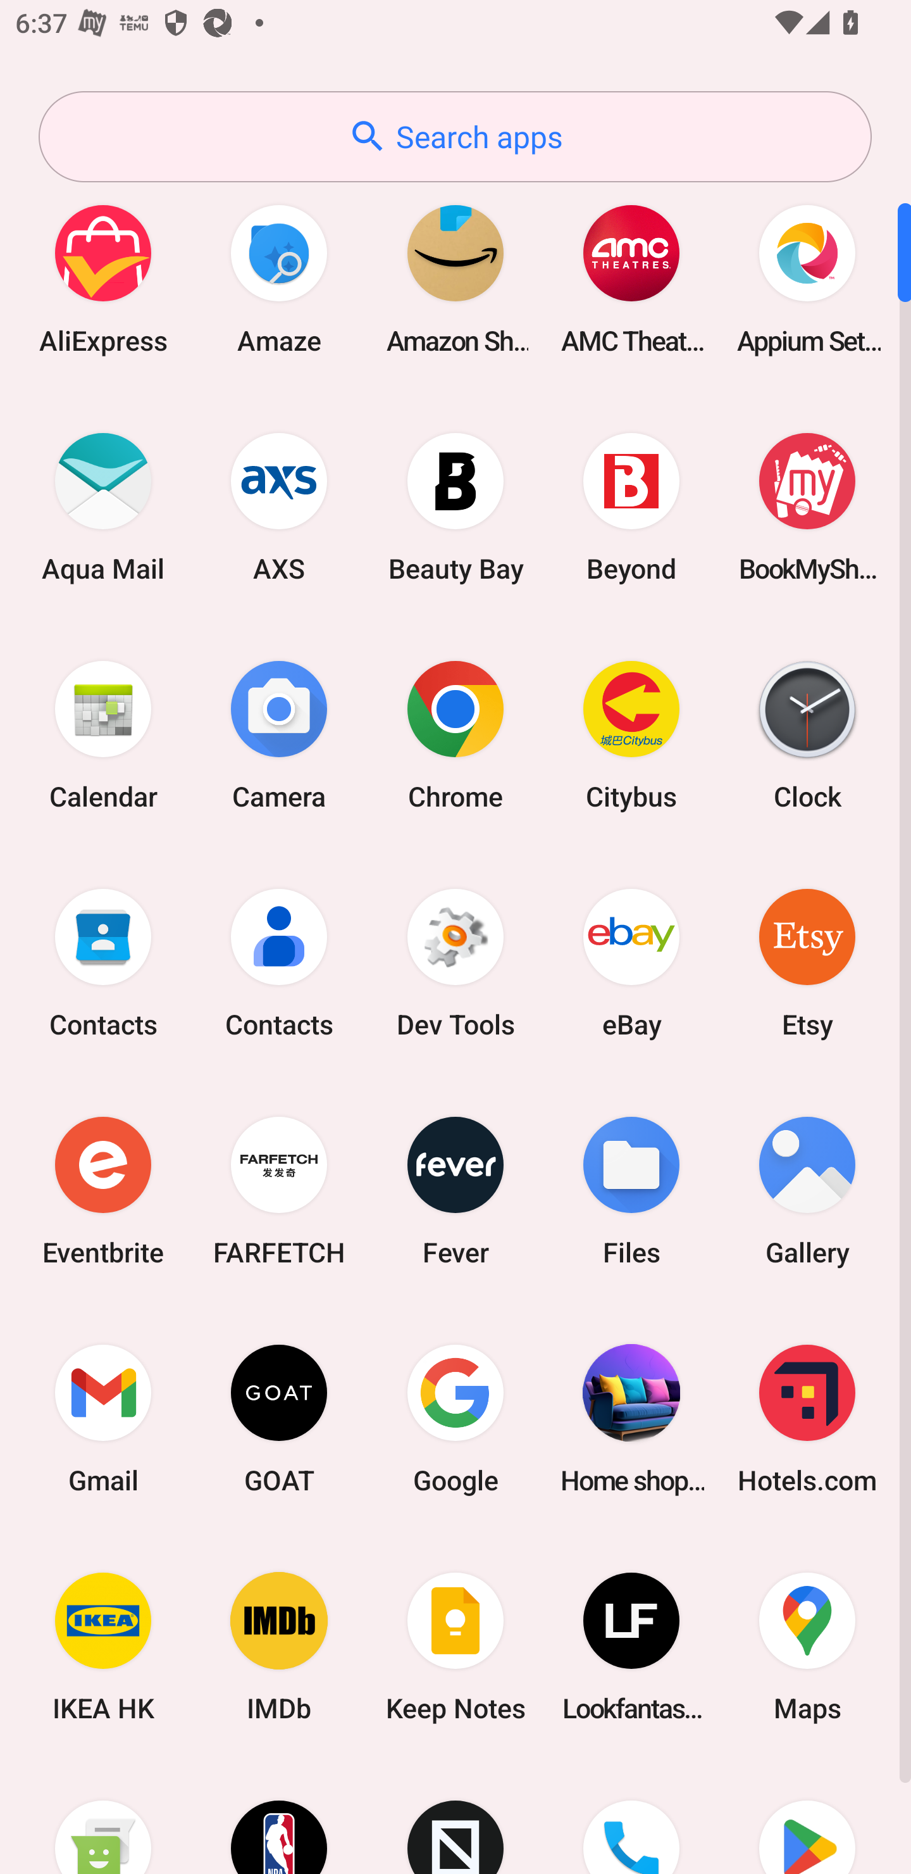  Describe the element at coordinates (279, 279) in the screenshot. I see `Amaze` at that location.